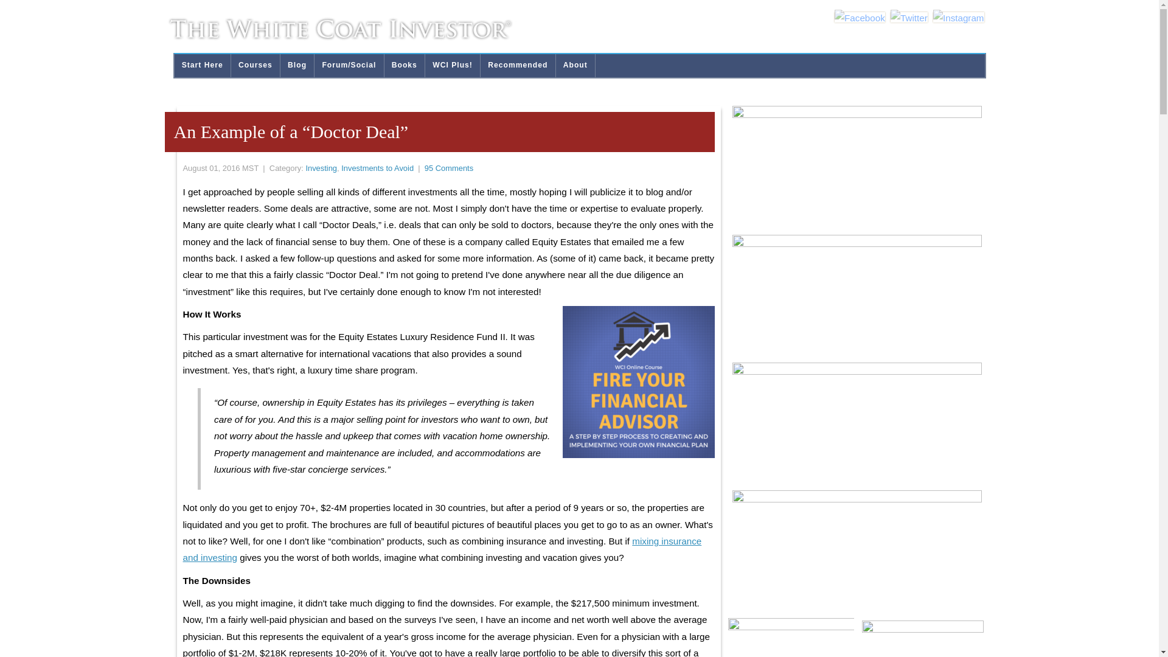 This screenshot has width=1168, height=657. Describe the element at coordinates (404, 66) in the screenshot. I see `Books` at that location.